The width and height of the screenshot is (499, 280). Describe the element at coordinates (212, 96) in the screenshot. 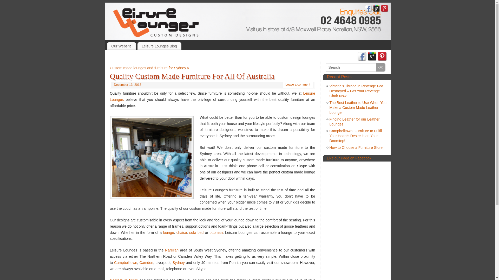

I see `Leisure Lounges` at that location.